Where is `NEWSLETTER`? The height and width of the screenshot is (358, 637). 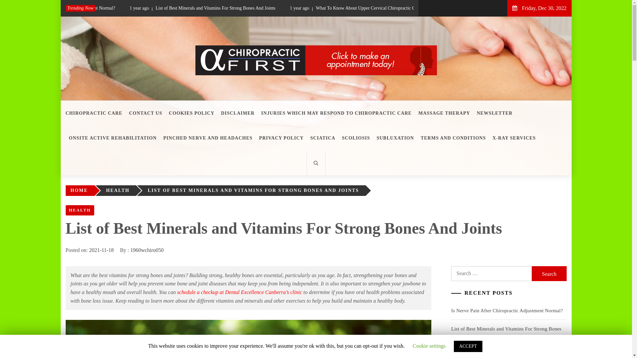 NEWSLETTER is located at coordinates (495, 113).